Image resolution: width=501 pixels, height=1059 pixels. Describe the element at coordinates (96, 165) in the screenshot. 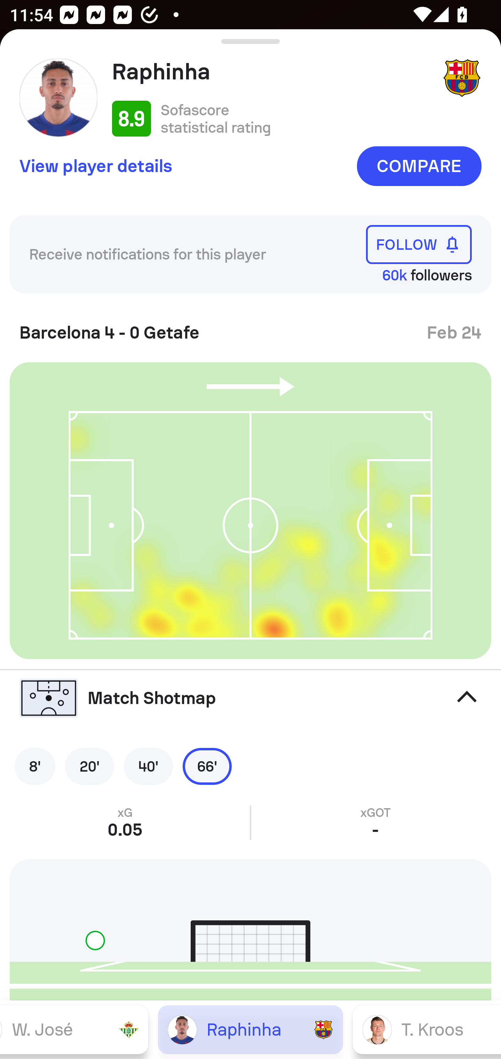

I see `View player details` at that location.